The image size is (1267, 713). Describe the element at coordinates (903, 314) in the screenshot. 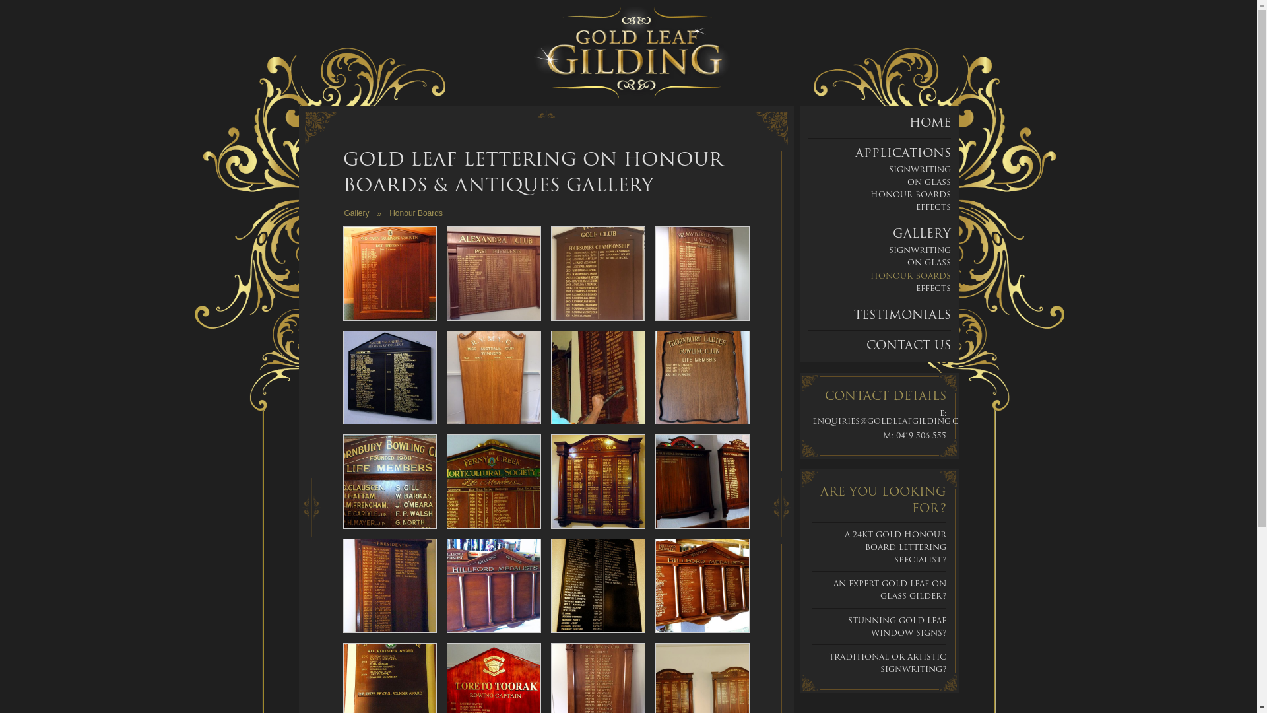

I see `TESTIMONIALS` at that location.